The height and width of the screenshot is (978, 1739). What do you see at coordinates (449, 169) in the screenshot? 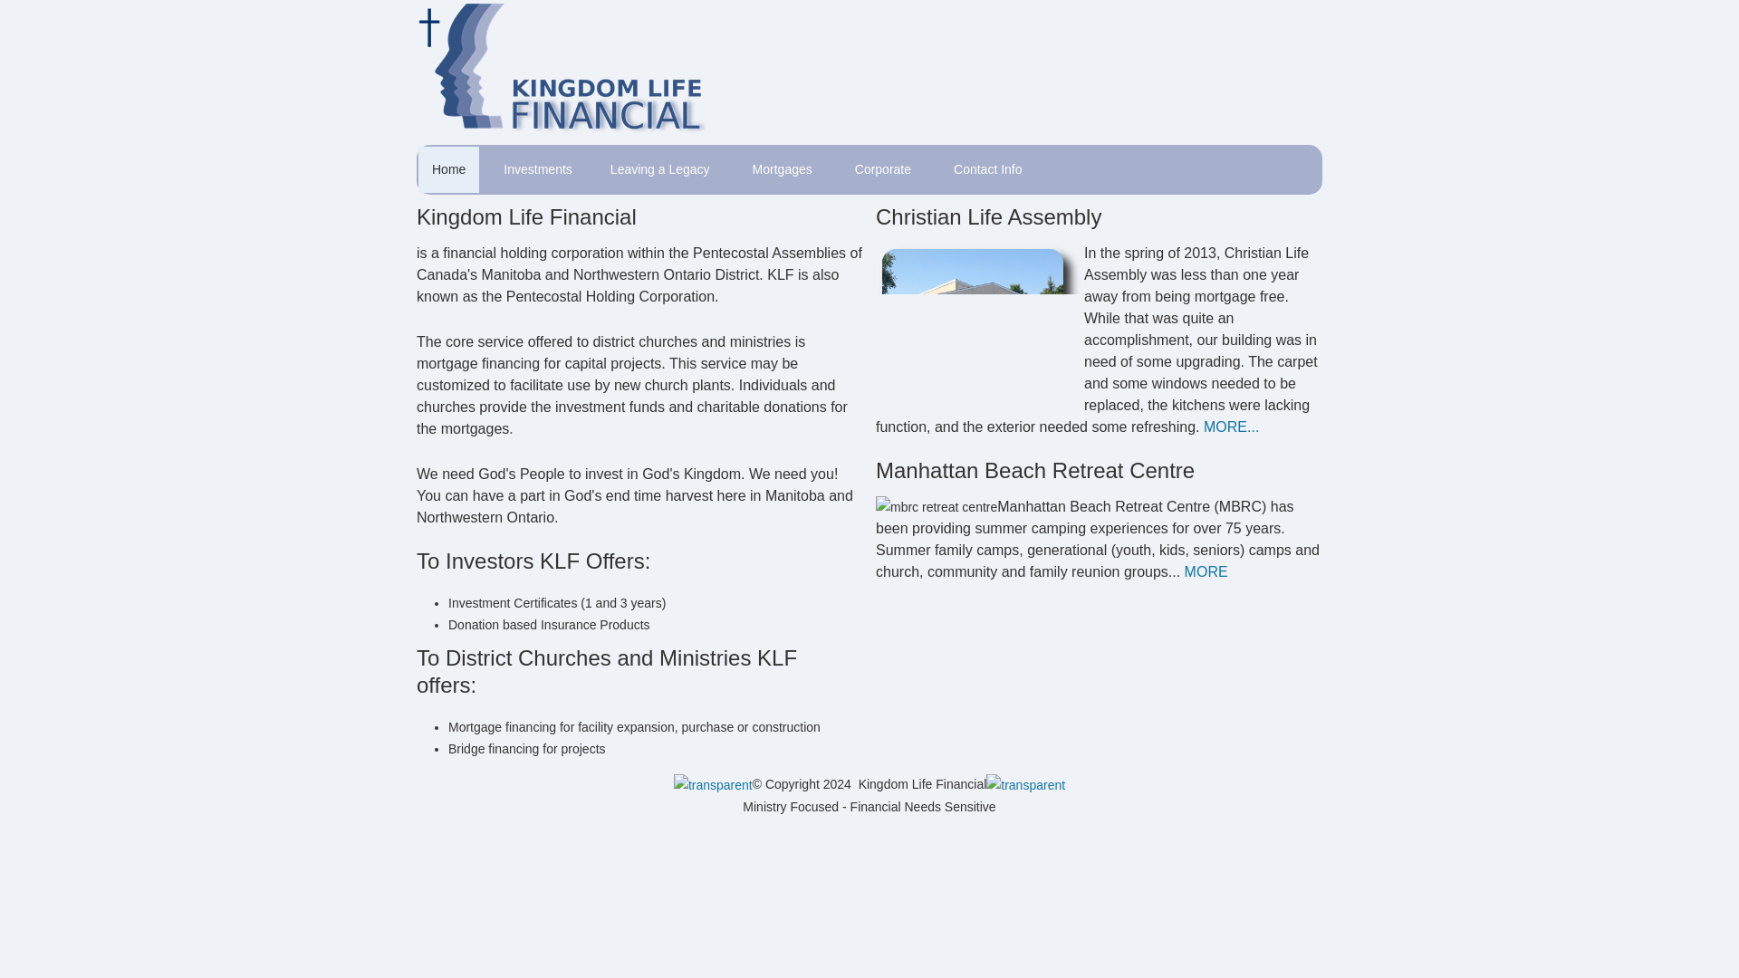
I see `Home` at bounding box center [449, 169].